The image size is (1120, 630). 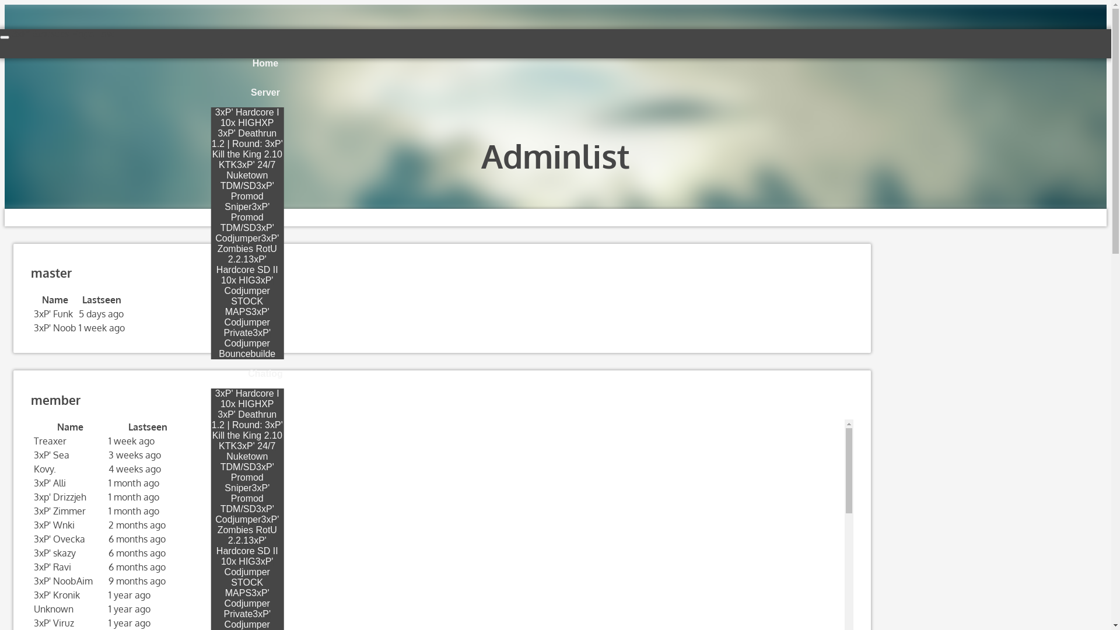 I want to click on 3xP' Promod Sniper, so click(x=249, y=196).